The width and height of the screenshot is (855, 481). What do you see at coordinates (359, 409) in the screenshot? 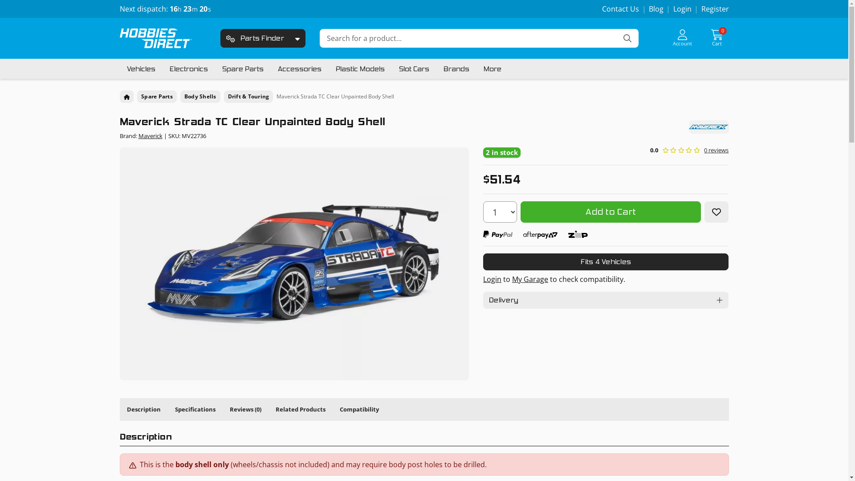
I see `Compatibility` at bounding box center [359, 409].